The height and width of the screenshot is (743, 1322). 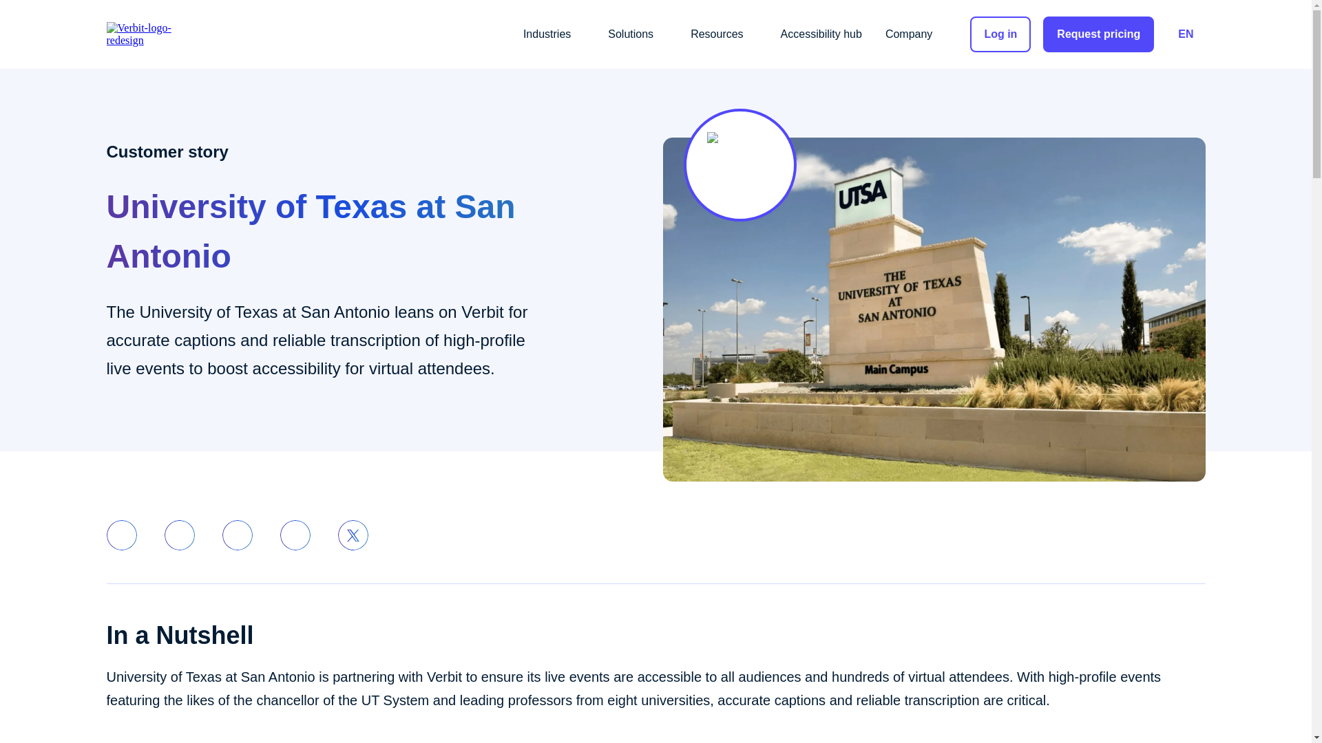 What do you see at coordinates (1000, 34) in the screenshot?
I see `Log in` at bounding box center [1000, 34].